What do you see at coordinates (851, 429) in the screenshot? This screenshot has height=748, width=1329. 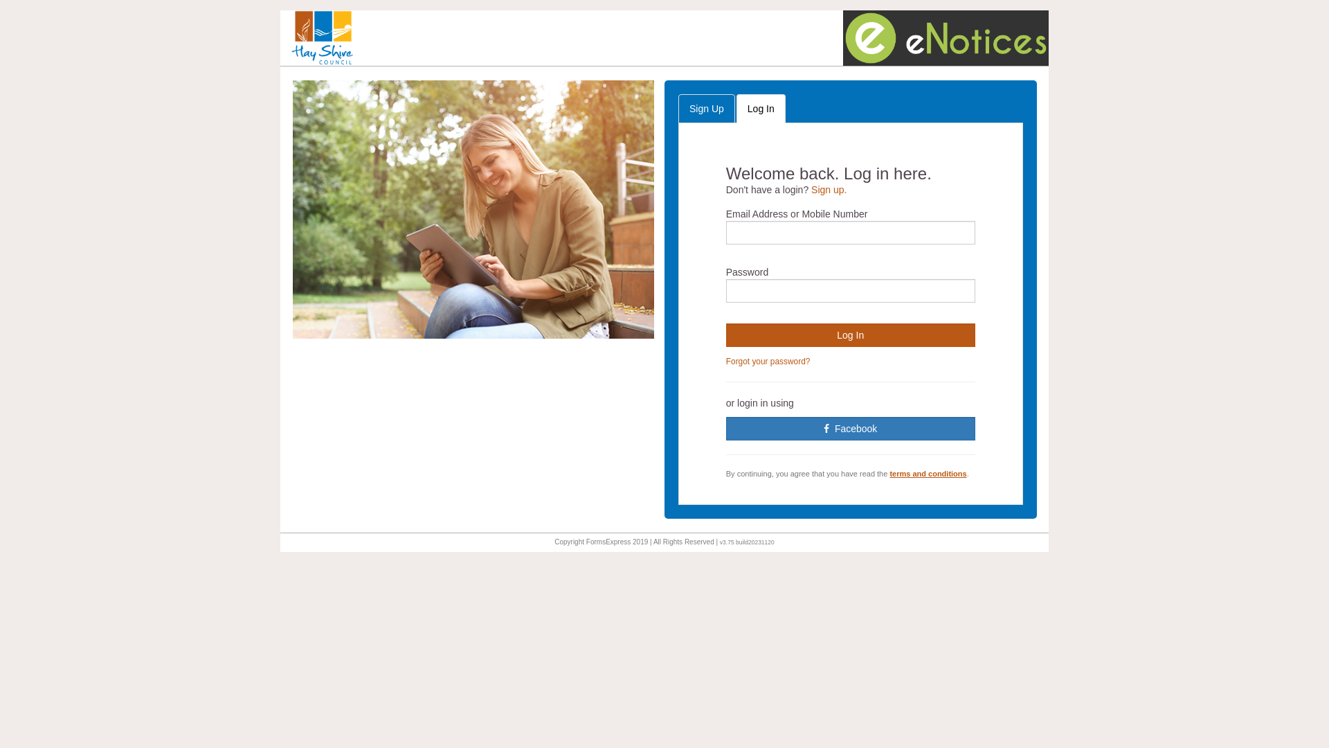 I see `  Facebook` at bounding box center [851, 429].